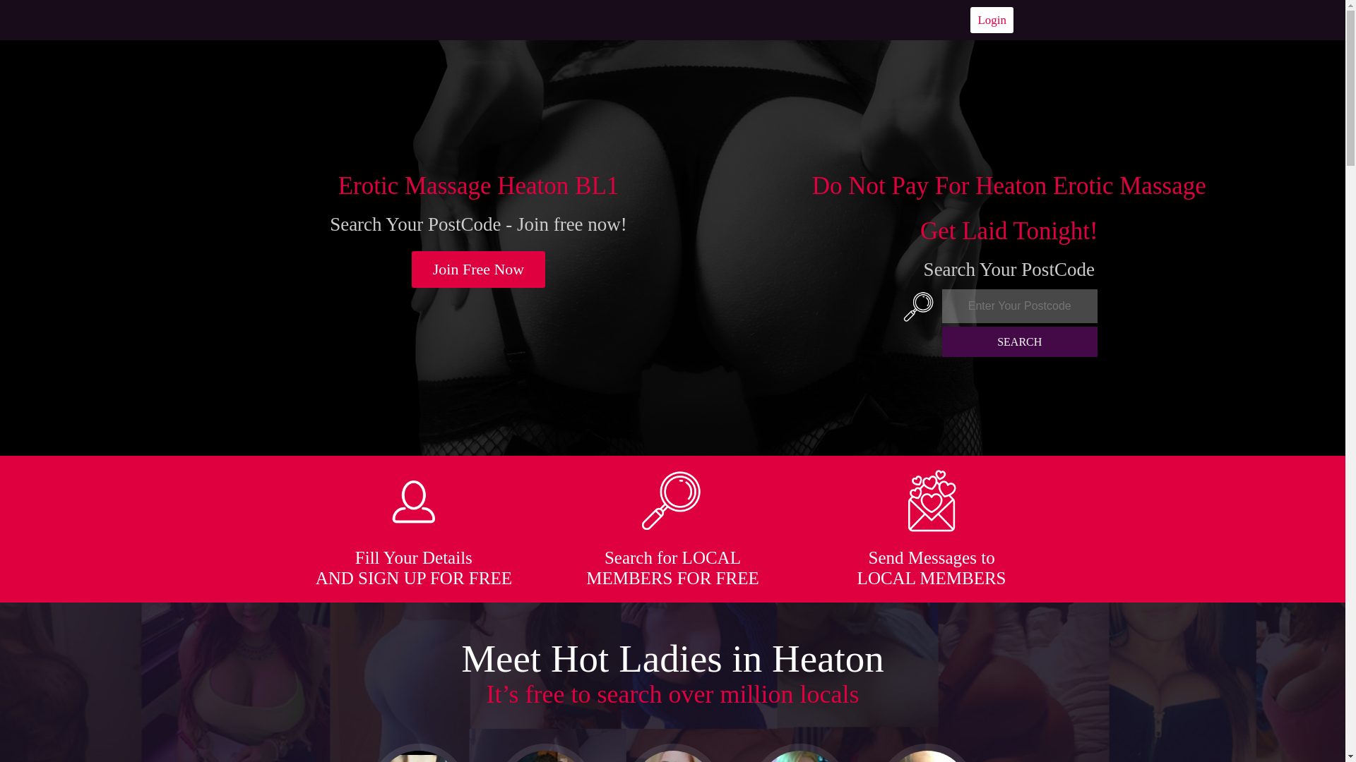 The height and width of the screenshot is (762, 1356). What do you see at coordinates (1020, 341) in the screenshot?
I see `SEARCH` at bounding box center [1020, 341].